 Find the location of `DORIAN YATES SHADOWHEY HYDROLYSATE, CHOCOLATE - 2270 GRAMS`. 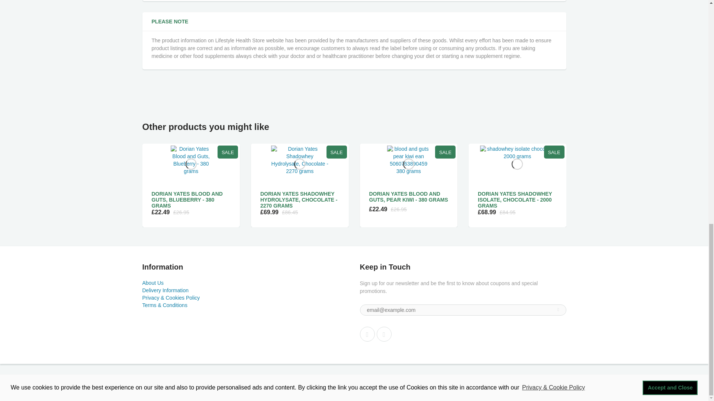

DORIAN YATES SHADOWHEY HYDROLYSATE, CHOCOLATE - 2270 GRAMS is located at coordinates (299, 200).